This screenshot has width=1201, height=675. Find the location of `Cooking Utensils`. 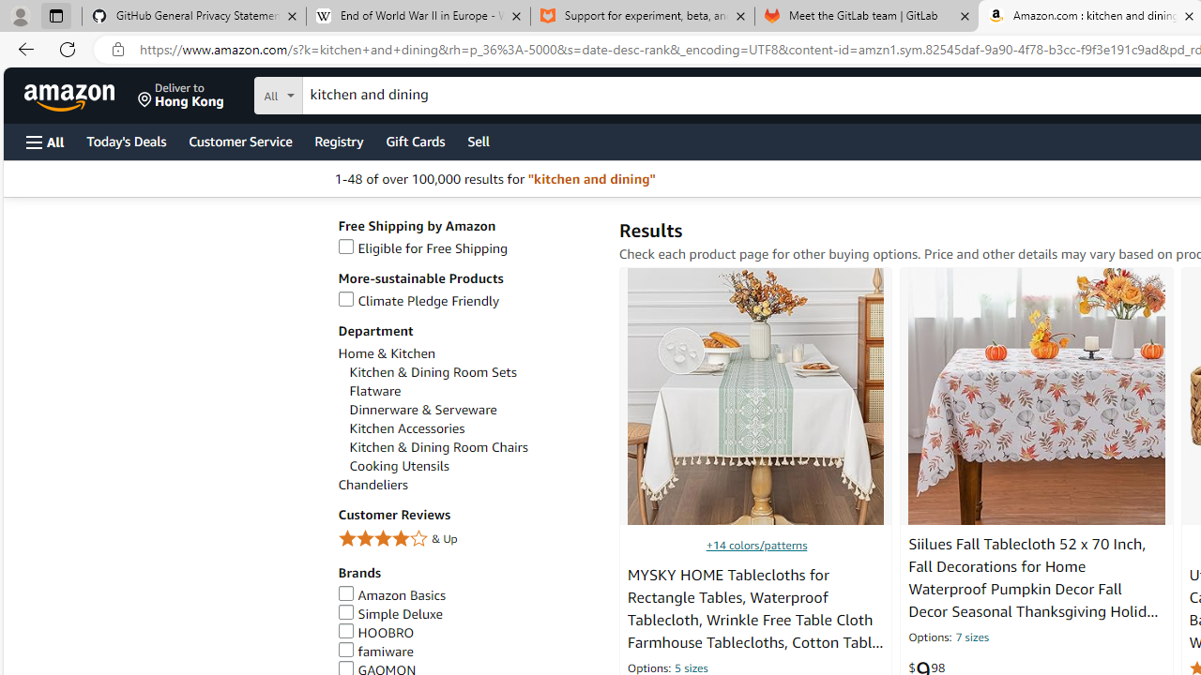

Cooking Utensils is located at coordinates (399, 466).